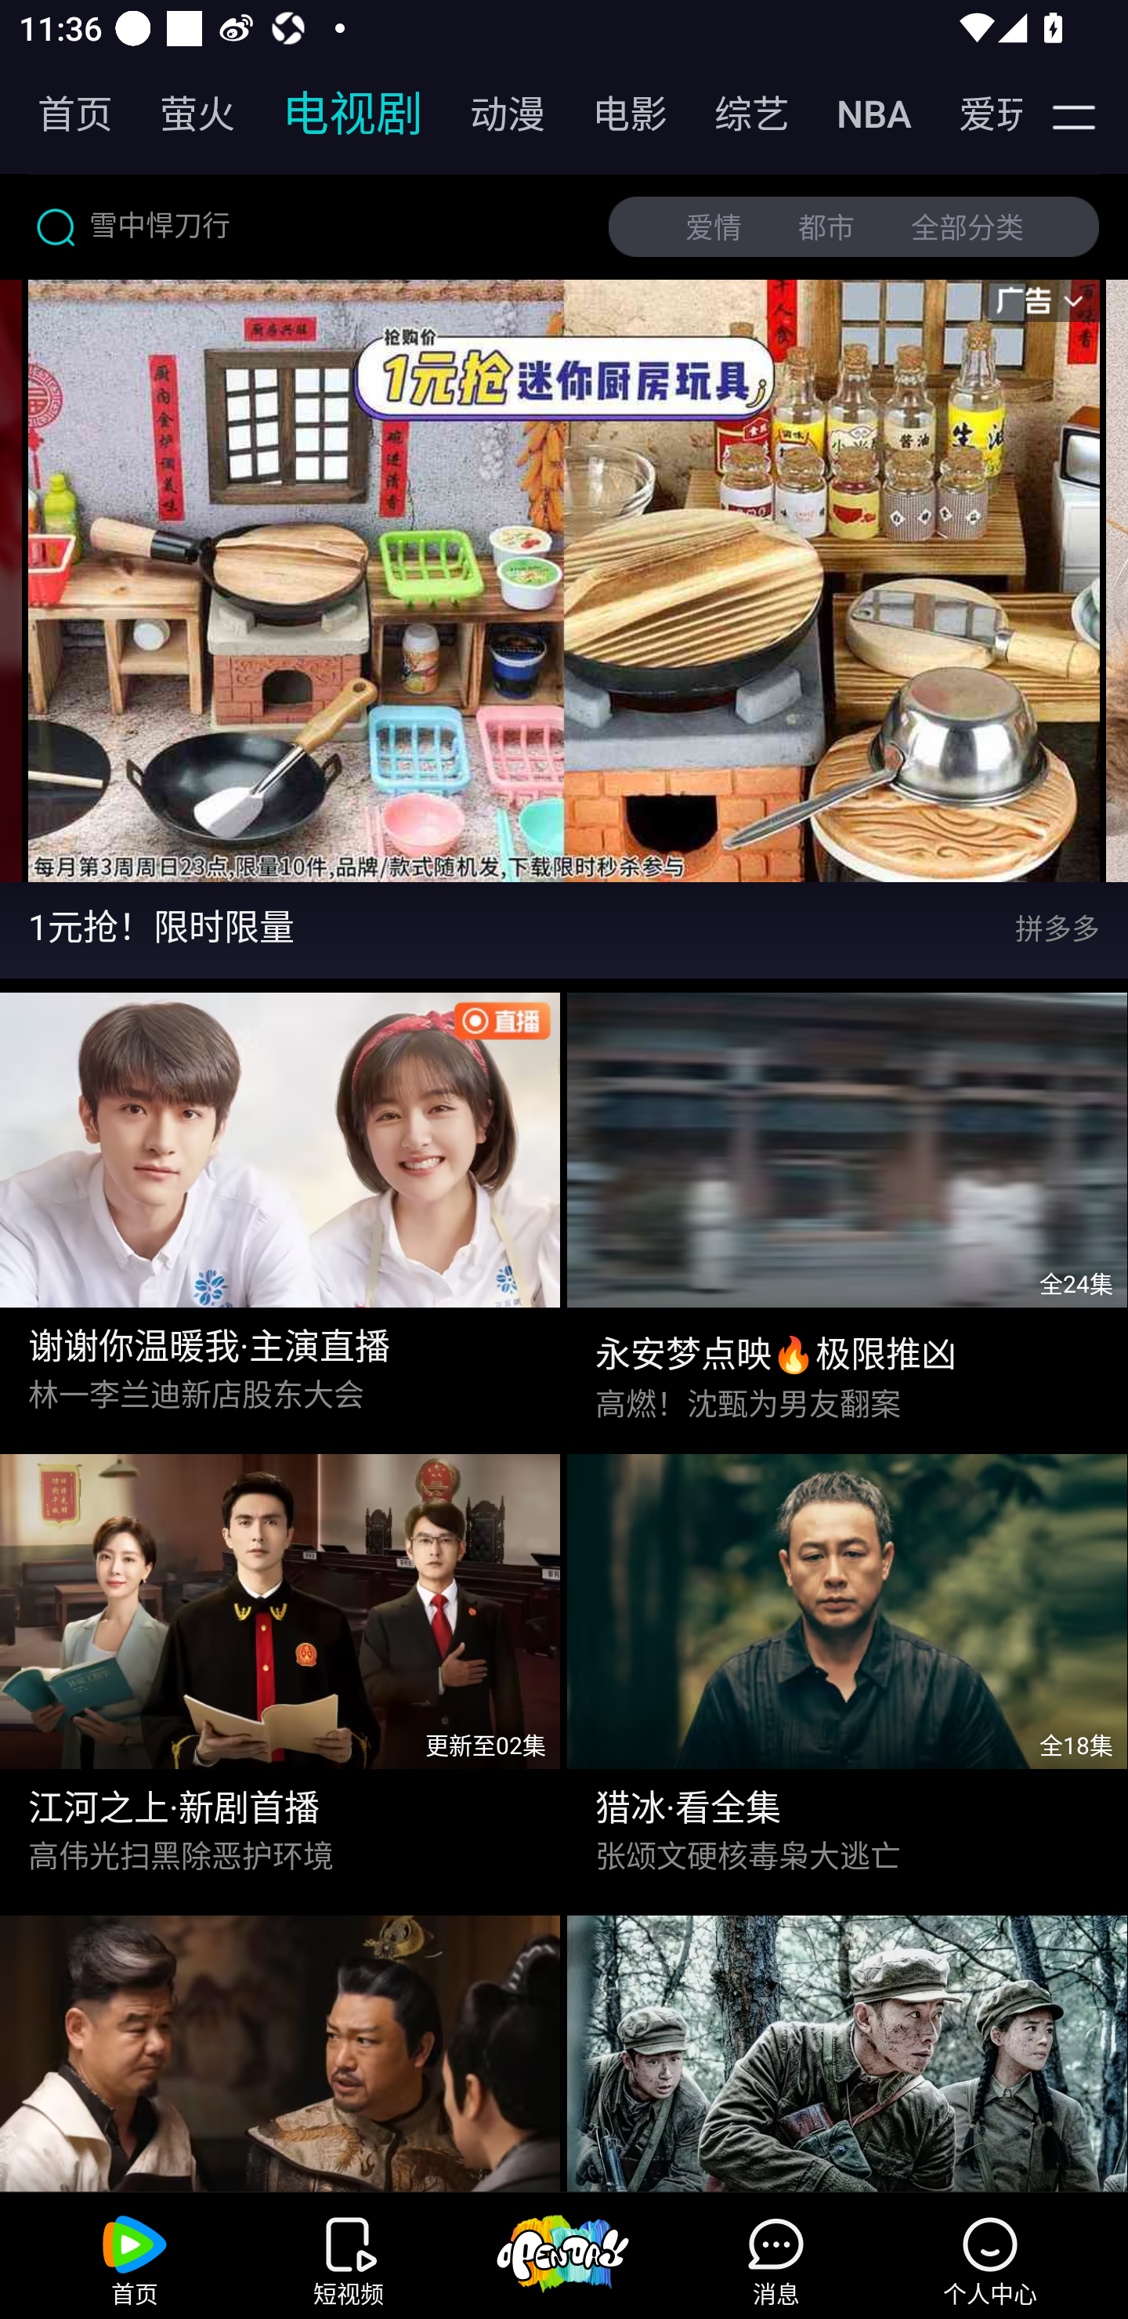 The image size is (1128, 2319). I want to click on 欢乐英雄·更新,更新至16集,链接, so click(280, 2046).